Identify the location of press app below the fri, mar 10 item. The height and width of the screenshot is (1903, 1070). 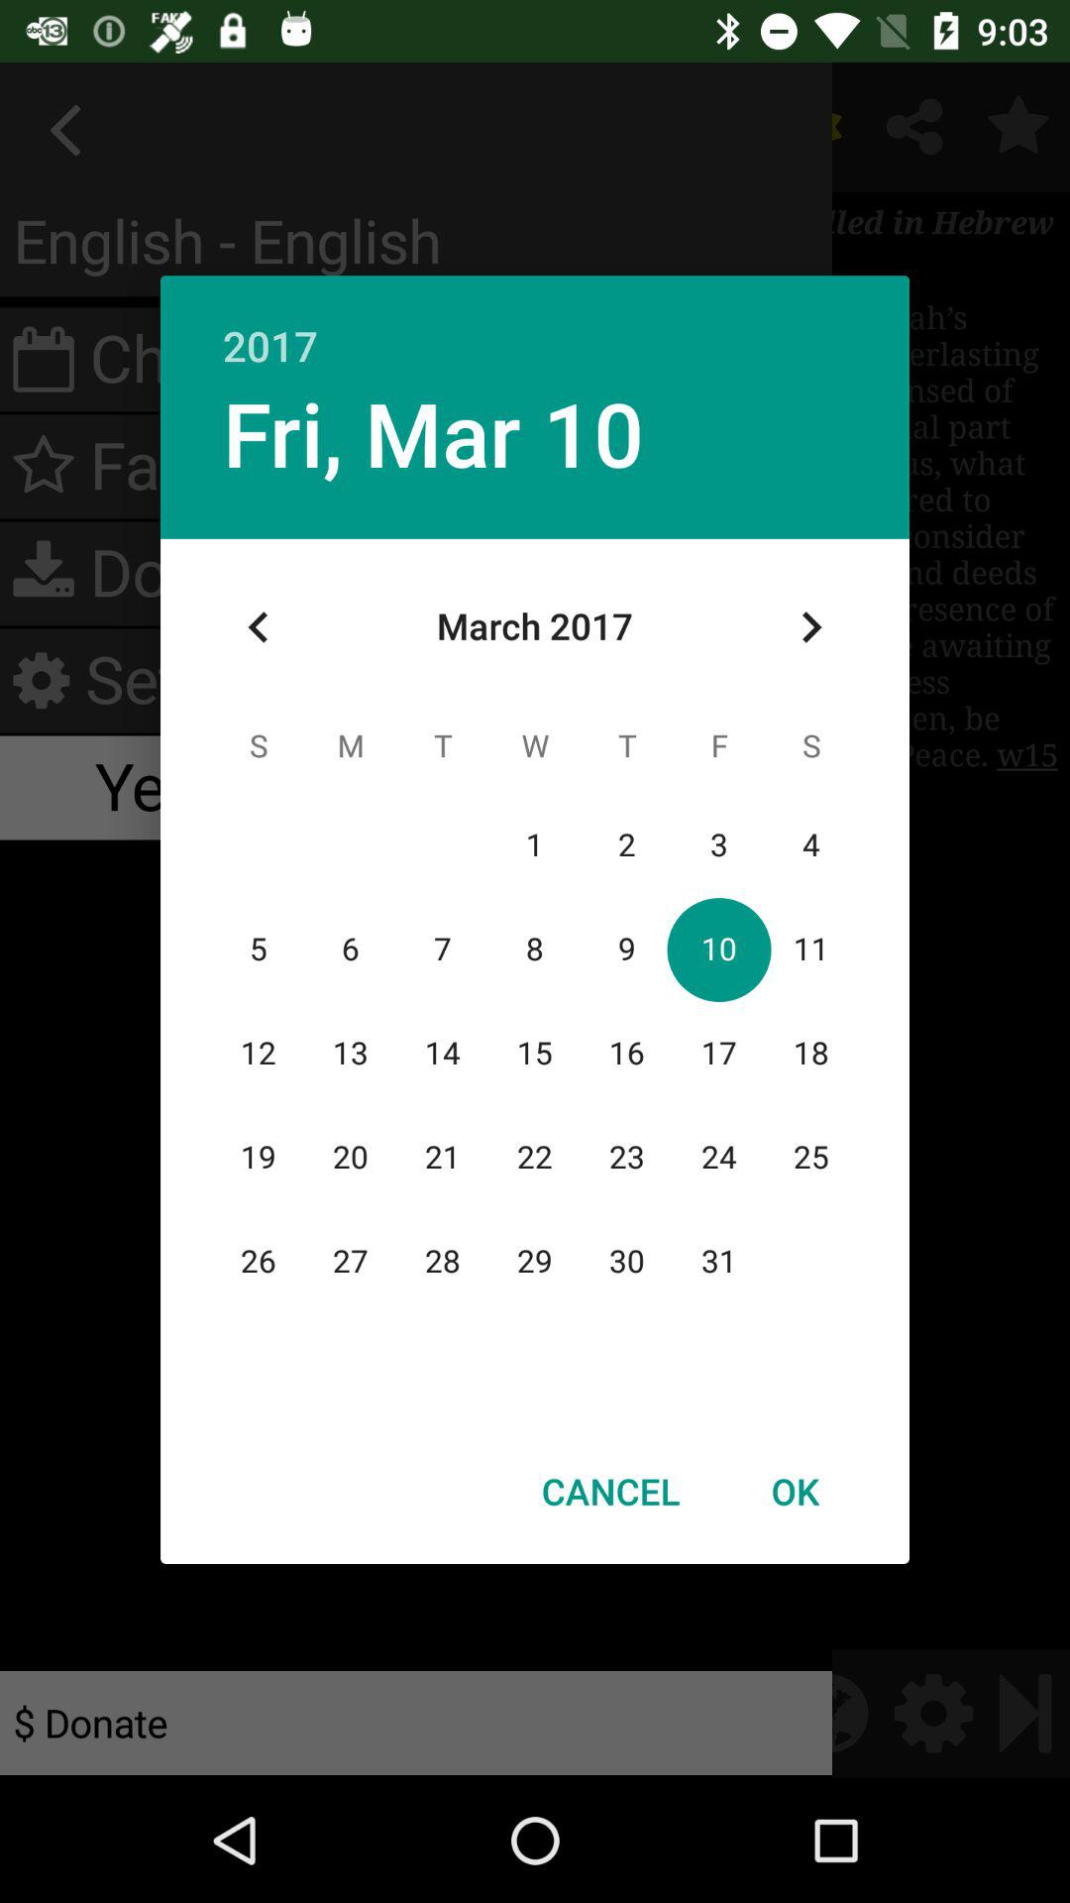
(259, 627).